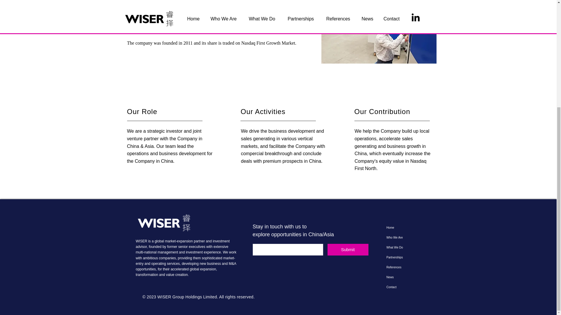 This screenshot has height=315, width=561. Describe the element at coordinates (404, 287) in the screenshot. I see `Contact` at that location.